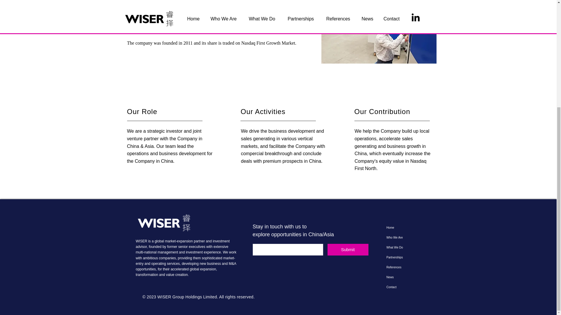 This screenshot has height=315, width=561. Describe the element at coordinates (404, 287) in the screenshot. I see `Contact` at that location.